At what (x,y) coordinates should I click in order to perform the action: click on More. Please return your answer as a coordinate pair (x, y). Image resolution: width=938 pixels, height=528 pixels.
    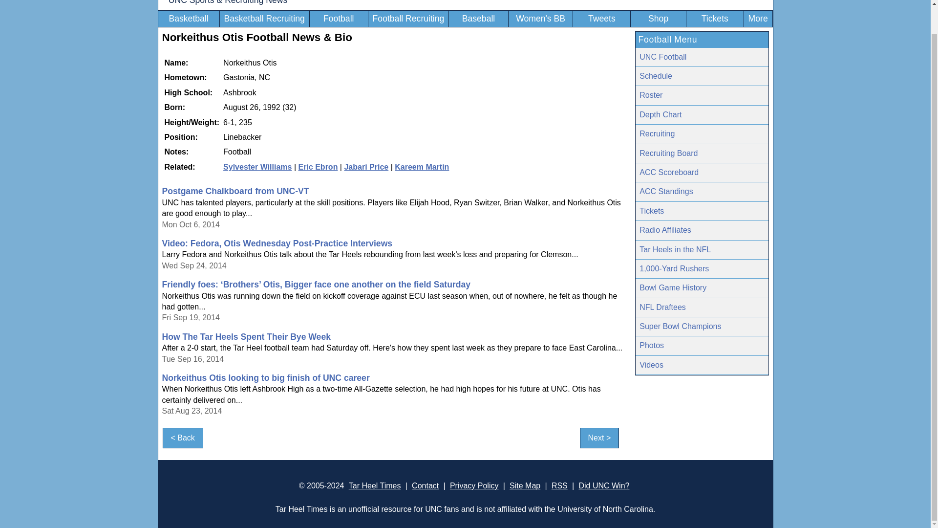
    Looking at the image, I should click on (758, 19).